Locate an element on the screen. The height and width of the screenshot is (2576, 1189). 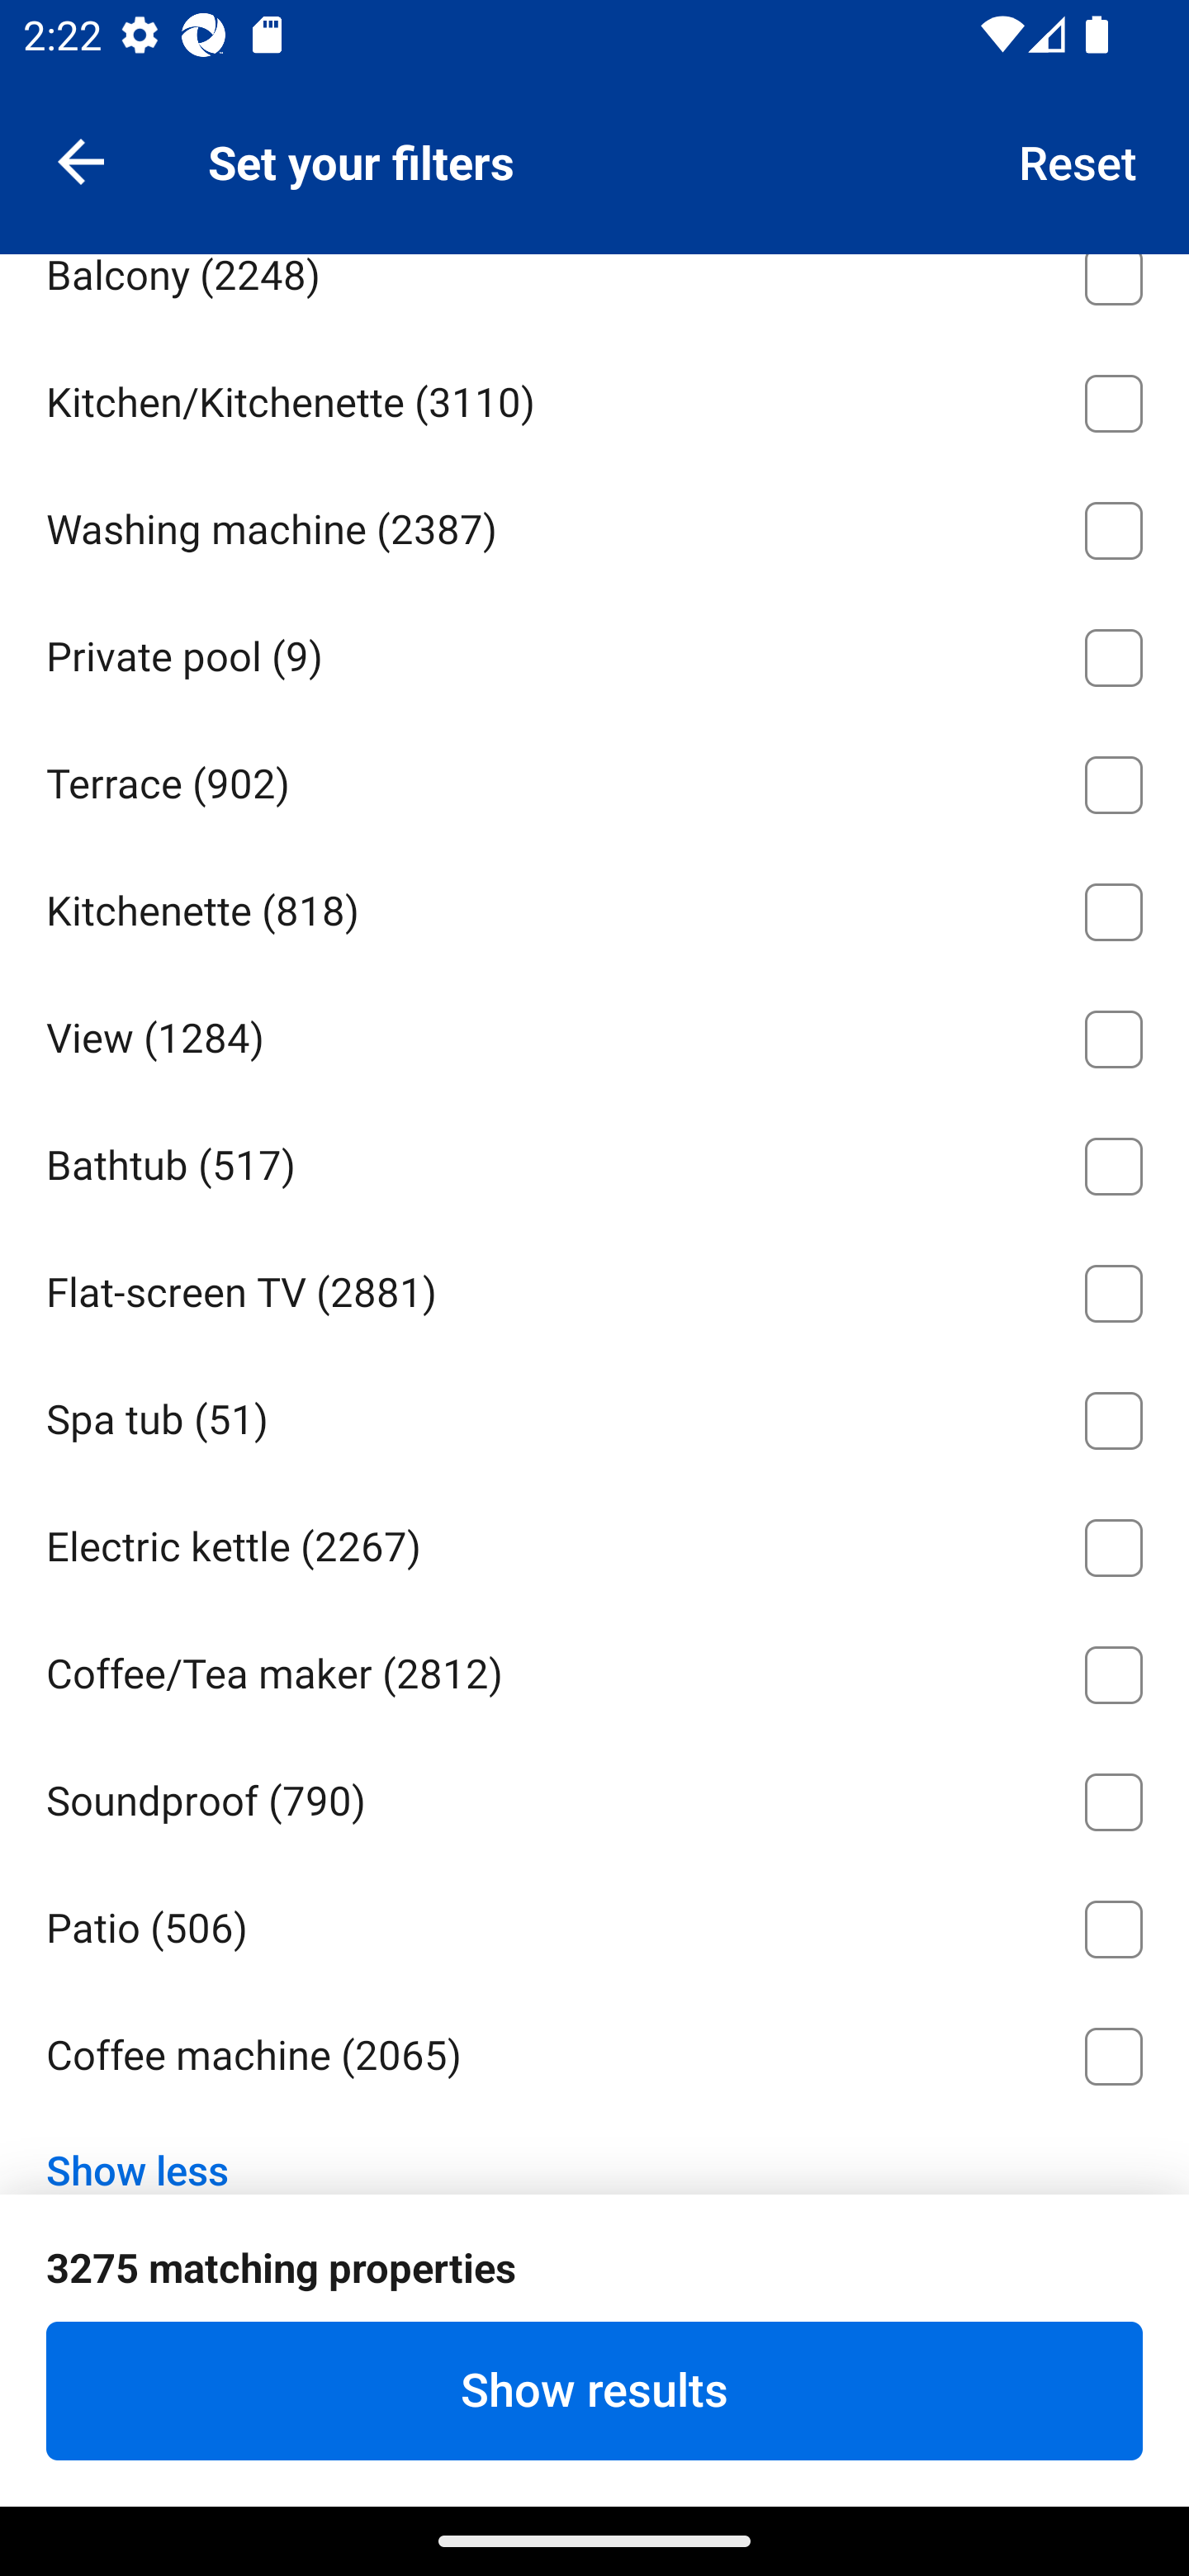
Soundproof ⁦(790) is located at coordinates (594, 1797).